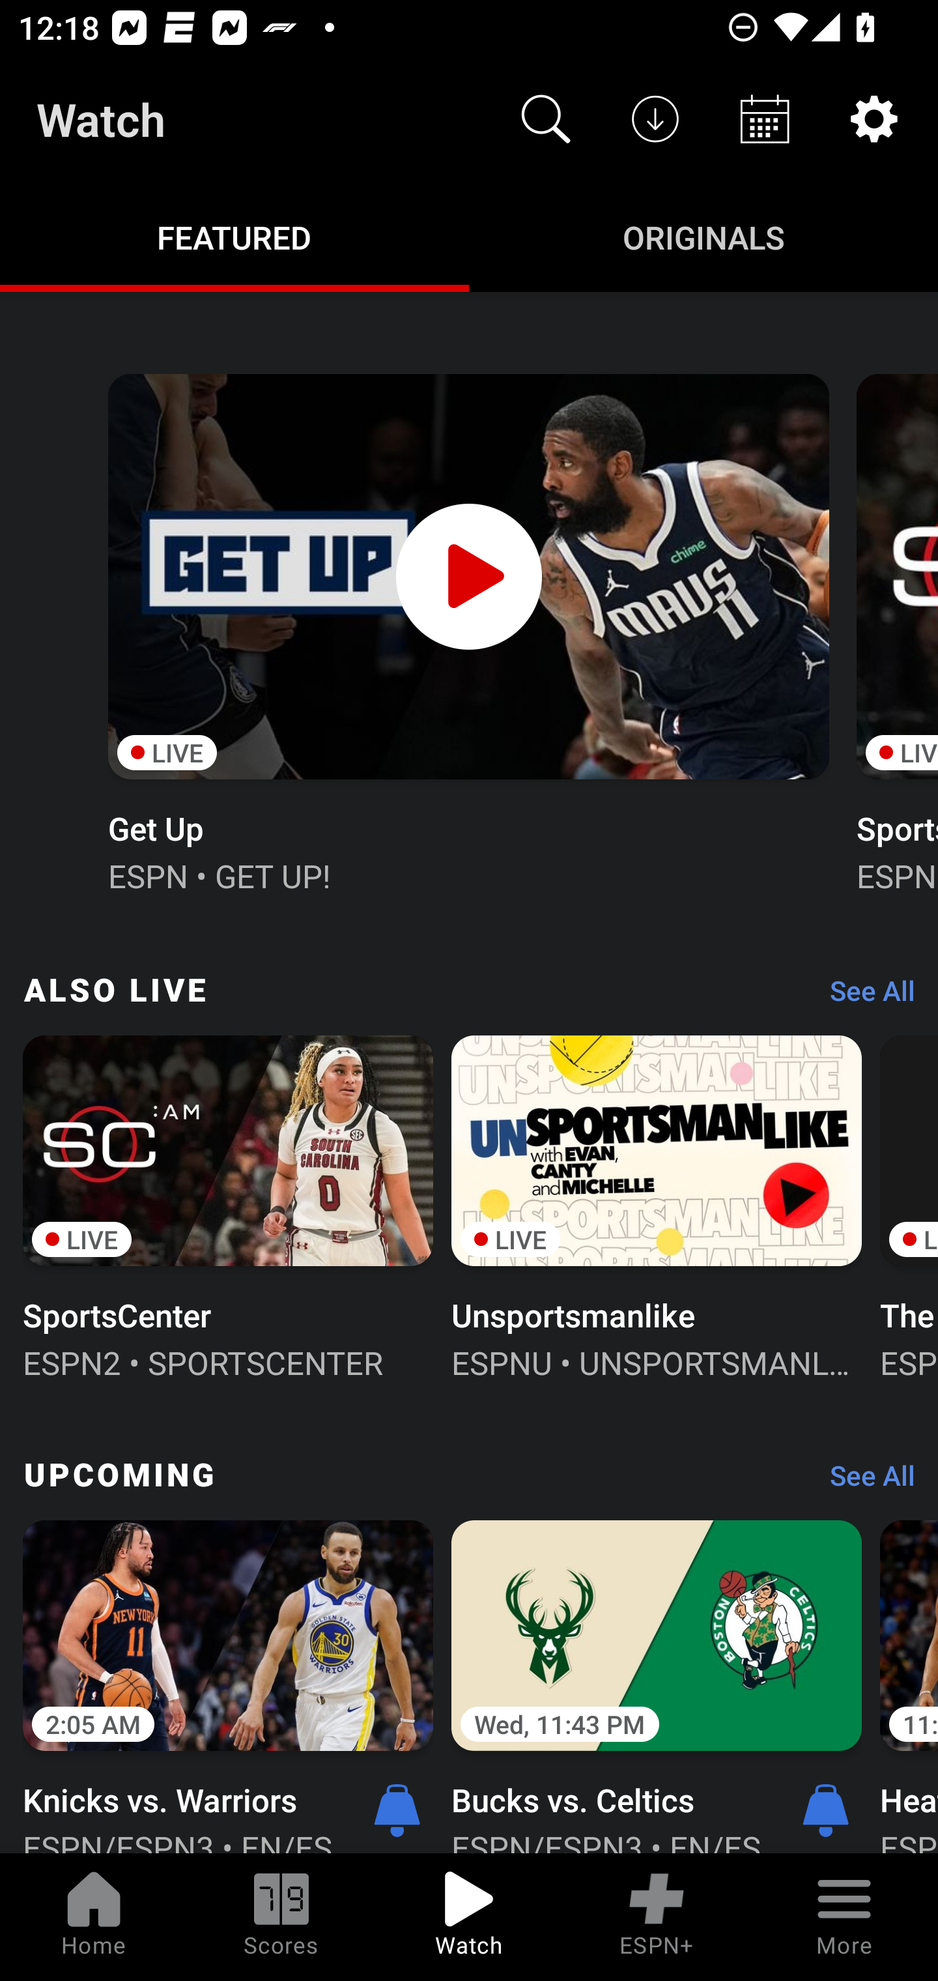 This screenshot has width=938, height=1981. I want to click on Schedule, so click(765, 119).